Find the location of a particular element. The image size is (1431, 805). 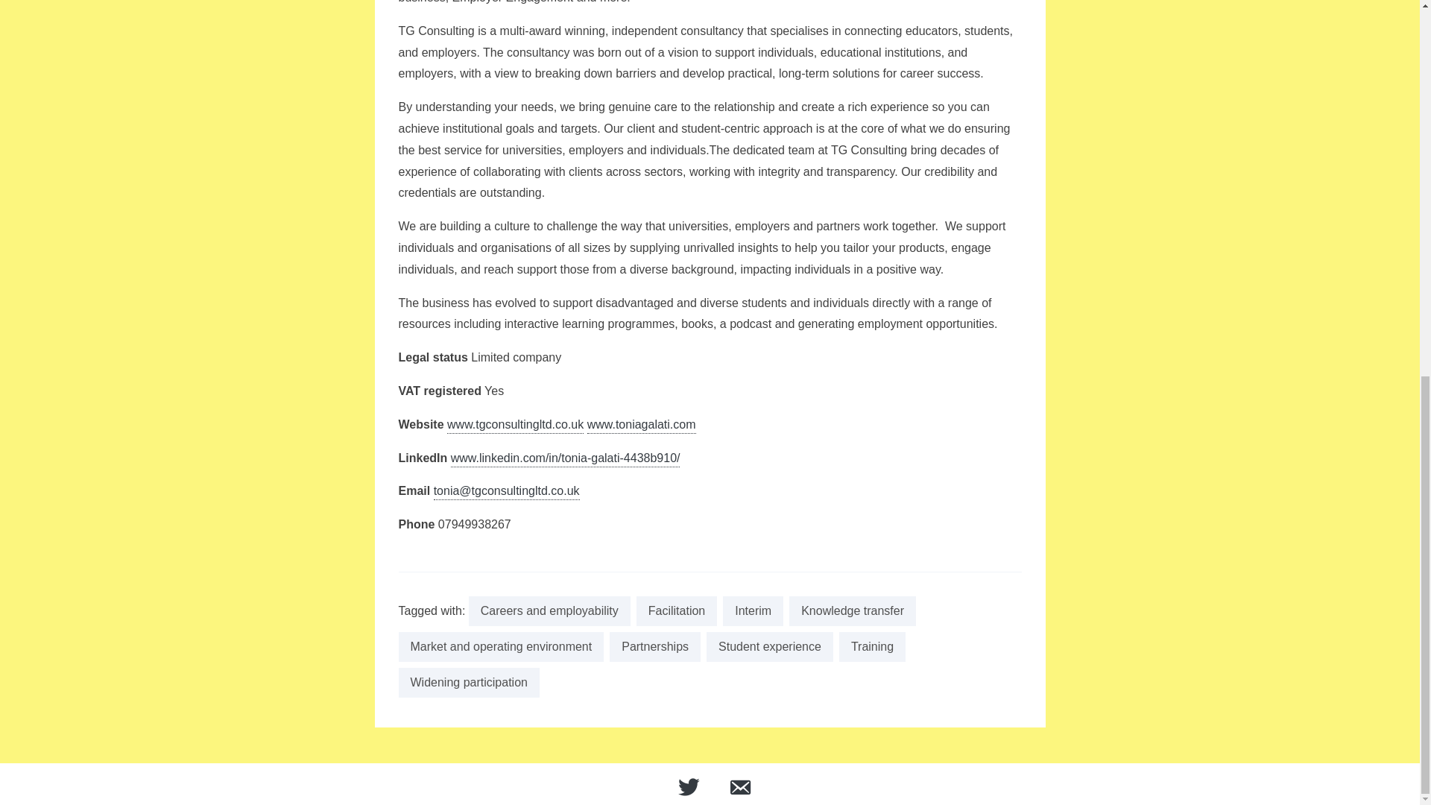

Widening participation is located at coordinates (468, 683).